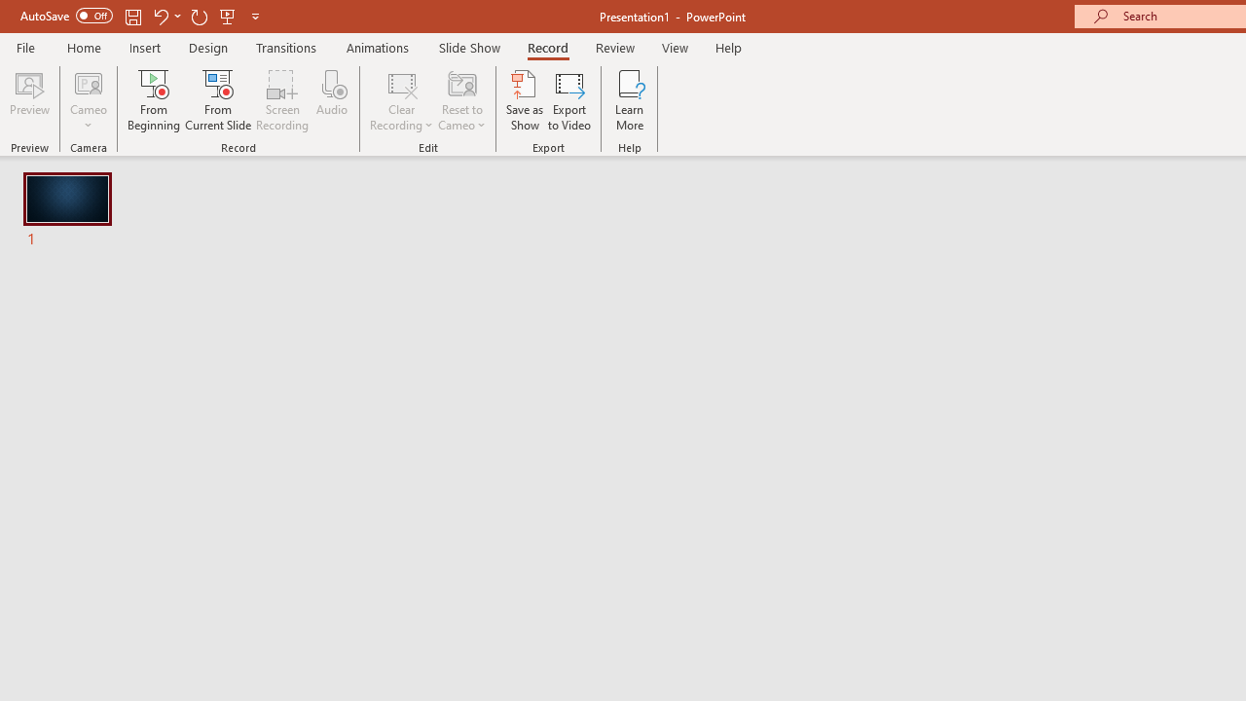 The image size is (1246, 701). Describe the element at coordinates (461, 99) in the screenshot. I see `Reset to Cameo` at that location.